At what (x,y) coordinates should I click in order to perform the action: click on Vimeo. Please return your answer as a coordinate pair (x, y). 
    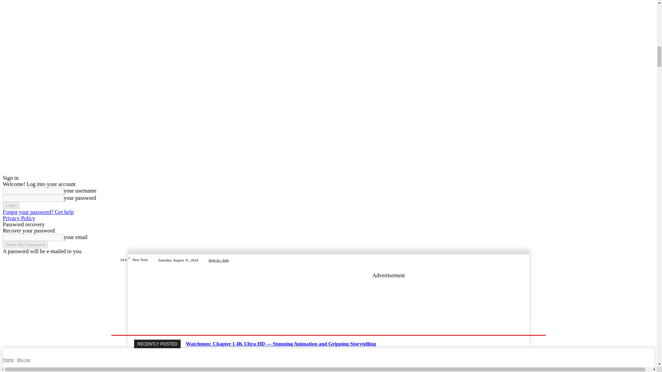
    Looking at the image, I should click on (525, 260).